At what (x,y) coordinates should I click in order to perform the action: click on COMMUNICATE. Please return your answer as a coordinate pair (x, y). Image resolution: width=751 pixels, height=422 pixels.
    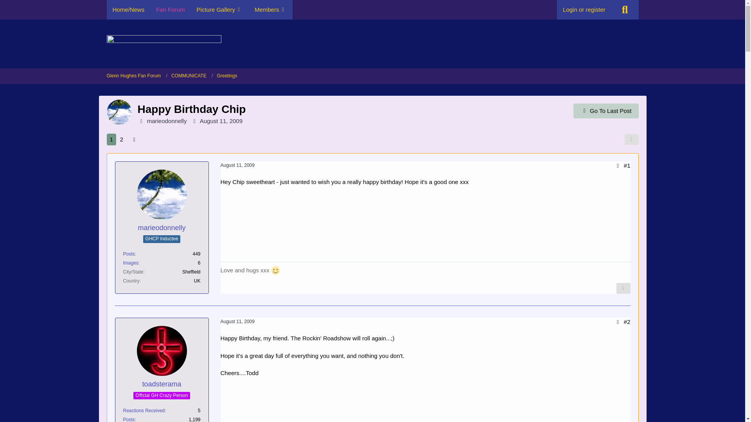
    Looking at the image, I should click on (189, 76).